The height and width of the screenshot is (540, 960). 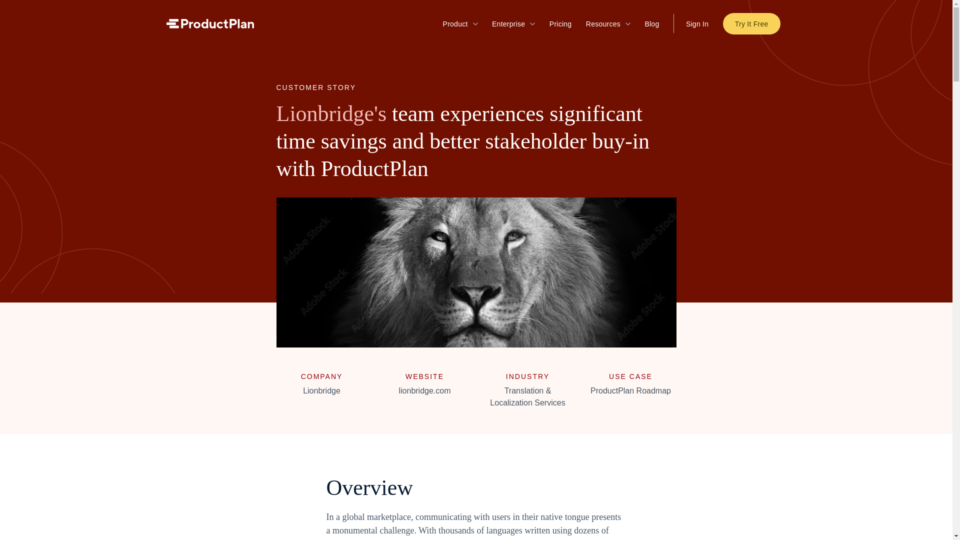 I want to click on Resources, so click(x=608, y=24).